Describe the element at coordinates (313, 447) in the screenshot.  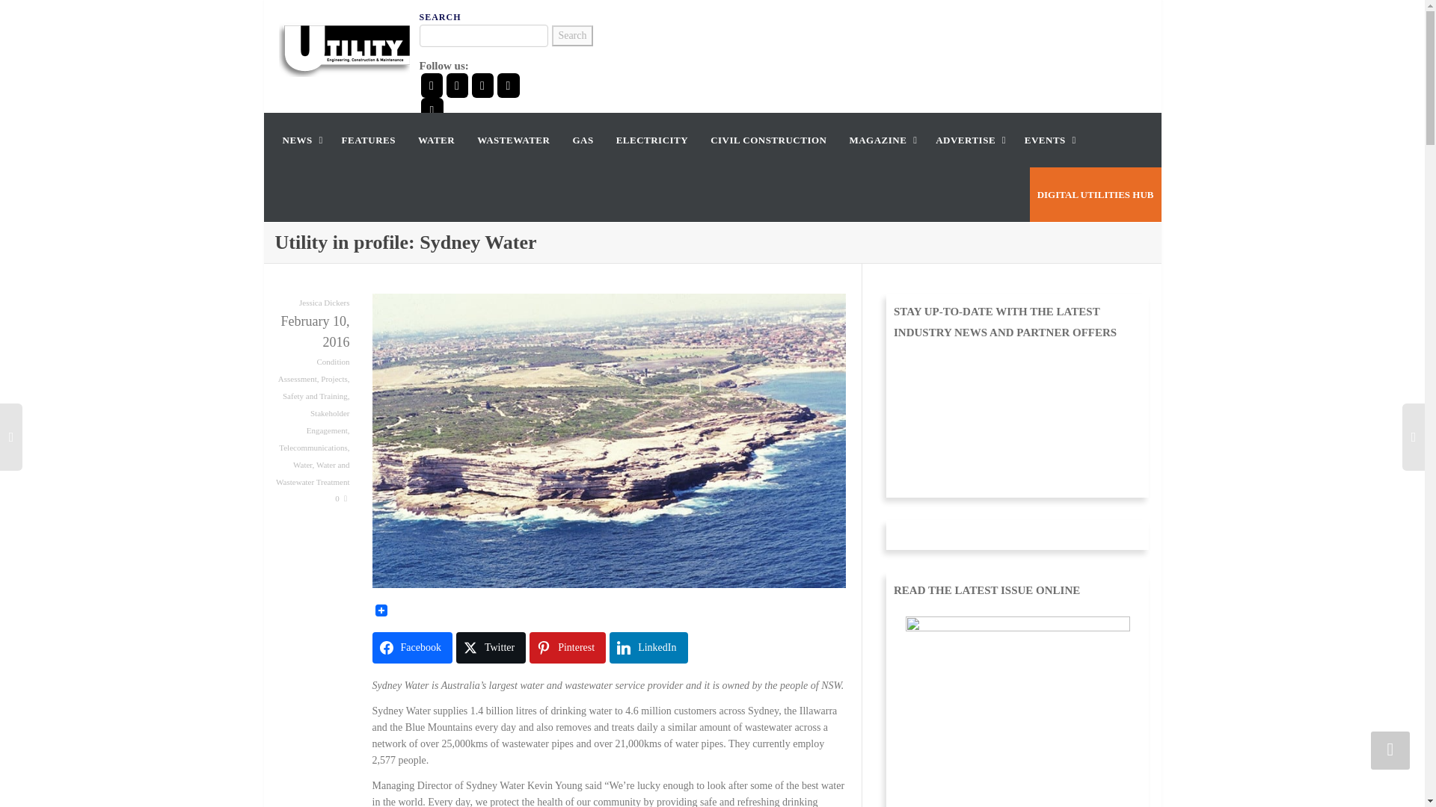
I see `Telecommunications` at that location.